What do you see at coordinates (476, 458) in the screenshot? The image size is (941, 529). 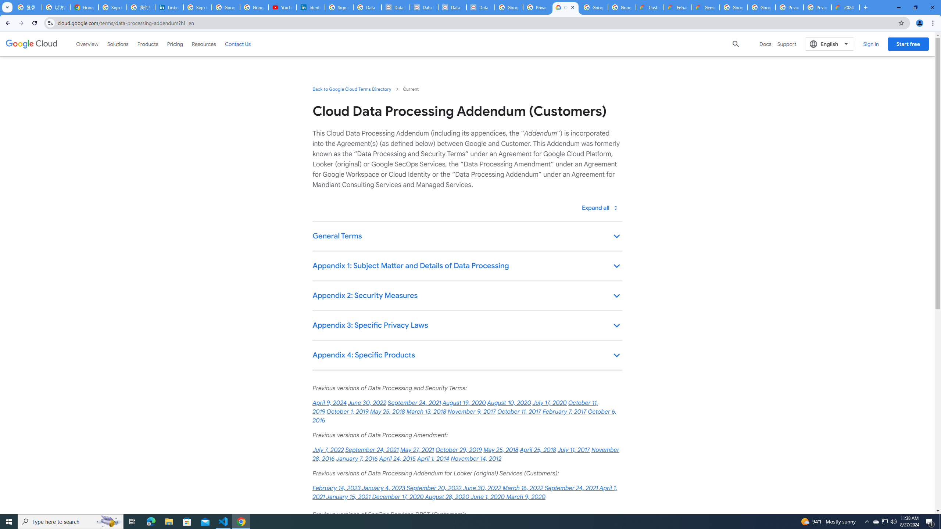 I see `November 14, 2012` at bounding box center [476, 458].